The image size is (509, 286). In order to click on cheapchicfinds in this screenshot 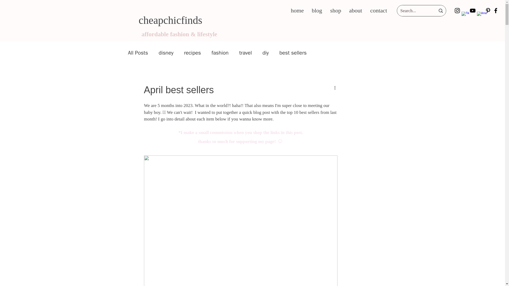, I will do `click(170, 20)`.